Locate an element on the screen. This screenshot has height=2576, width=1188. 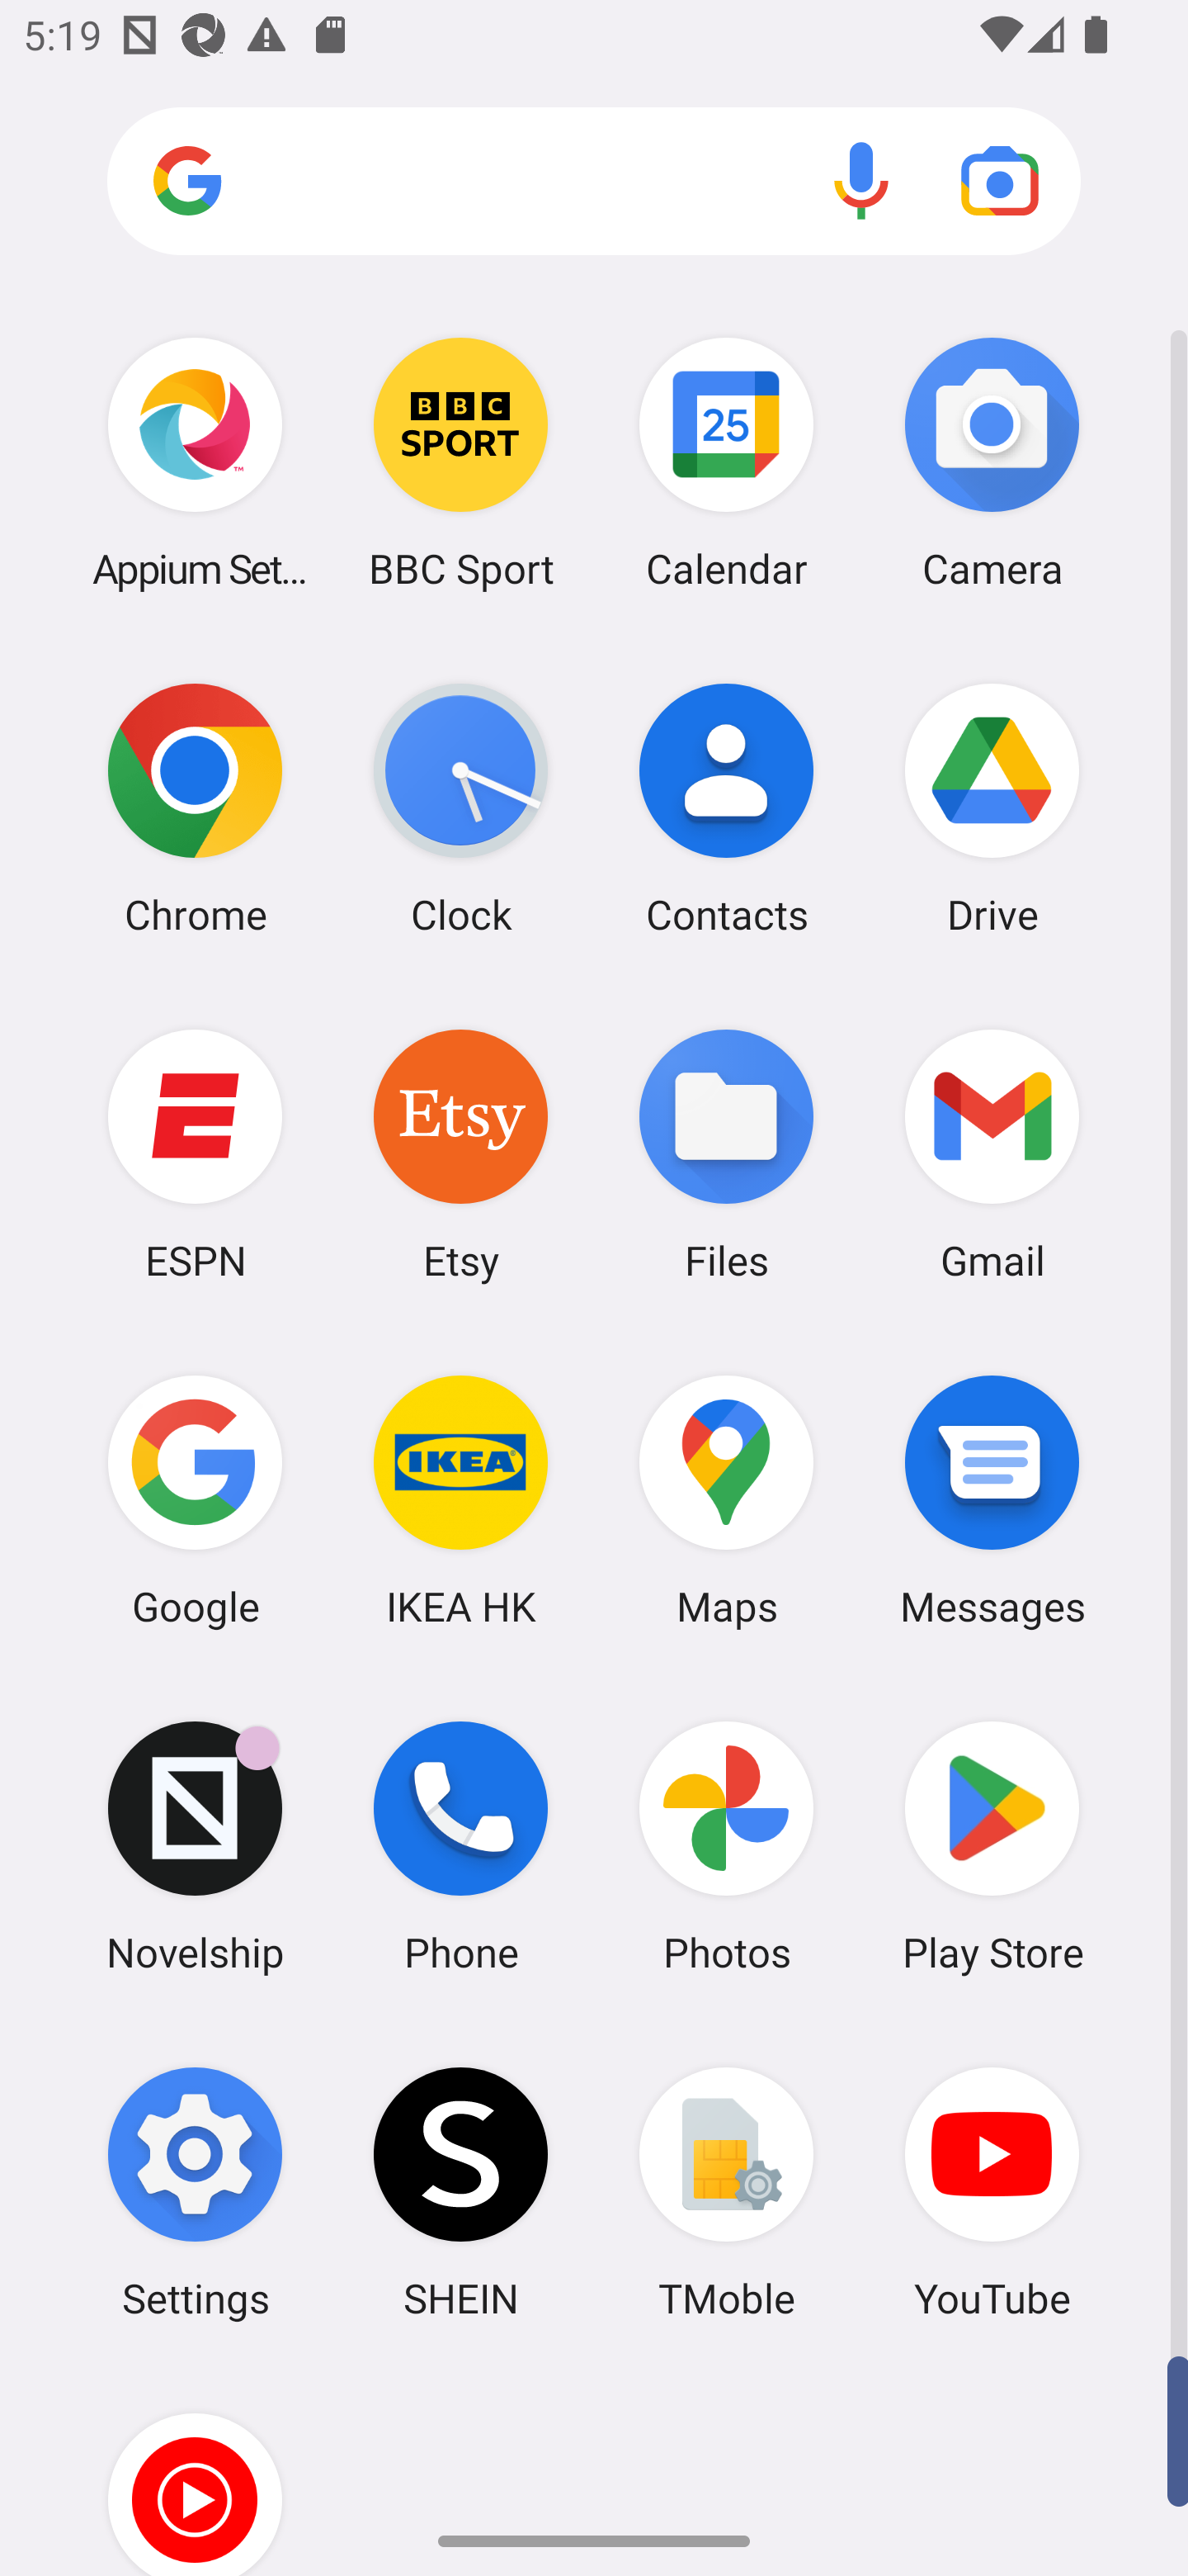
BBC Sport is located at coordinates (460, 462).